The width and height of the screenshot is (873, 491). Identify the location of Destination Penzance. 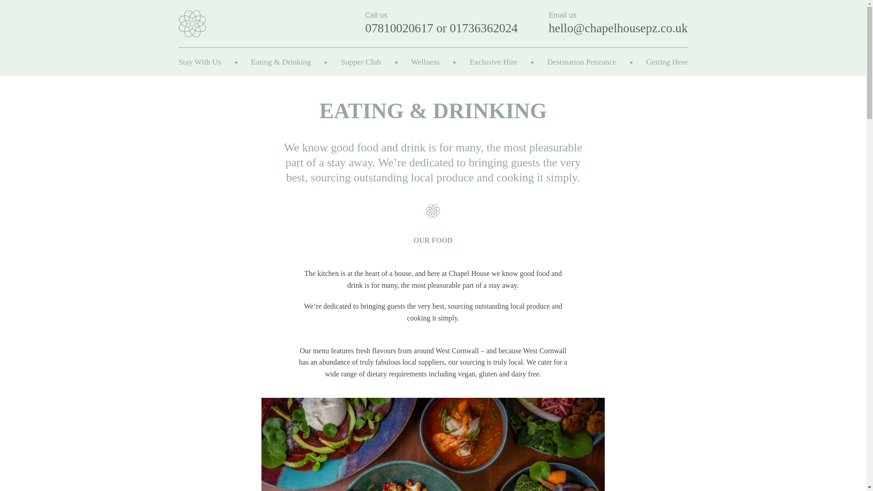
(582, 62).